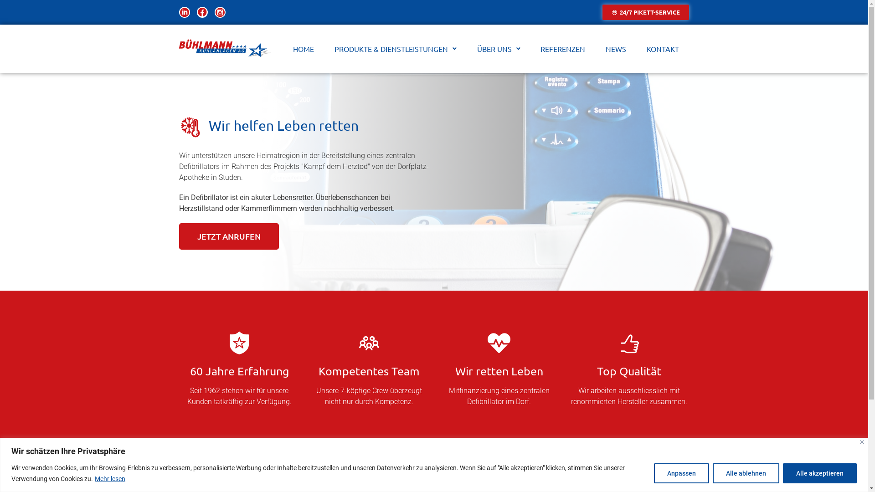 The height and width of the screenshot is (492, 875). What do you see at coordinates (229, 236) in the screenshot?
I see `JETZT ANRUFEN` at bounding box center [229, 236].